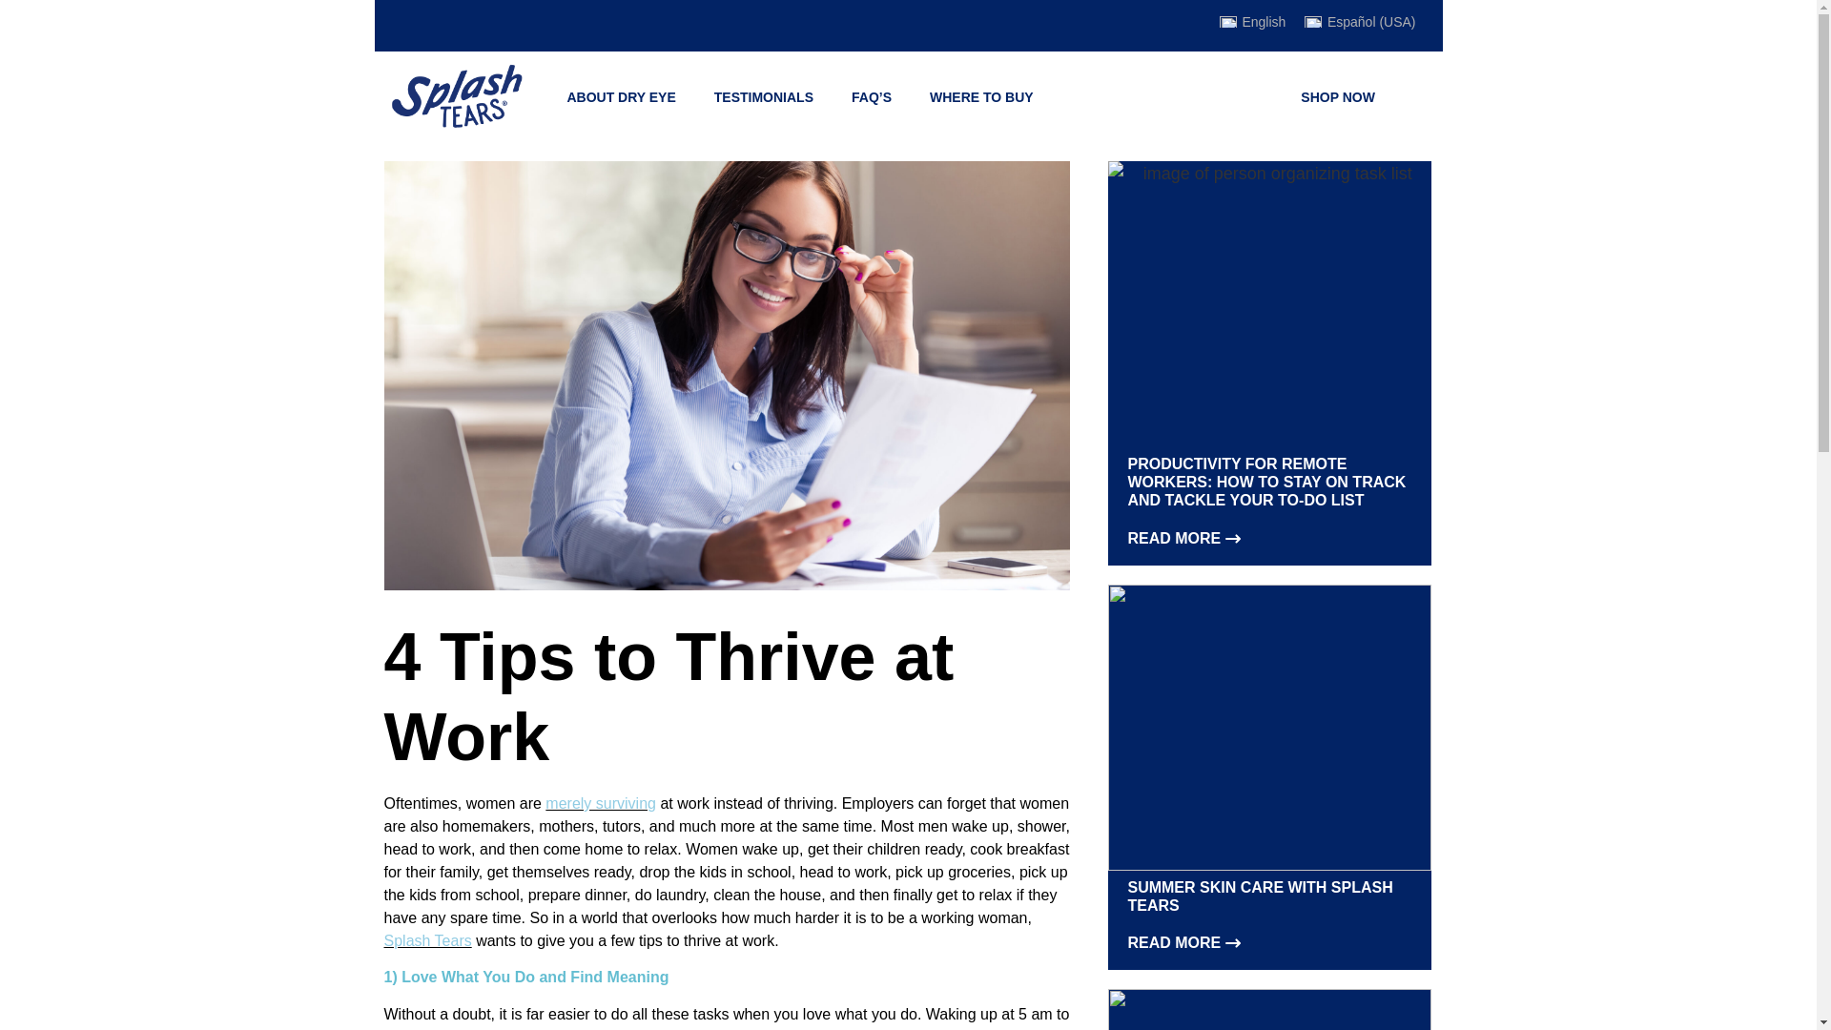 This screenshot has height=1030, width=1831. Describe the element at coordinates (426, 940) in the screenshot. I see `Splash Tears` at that location.